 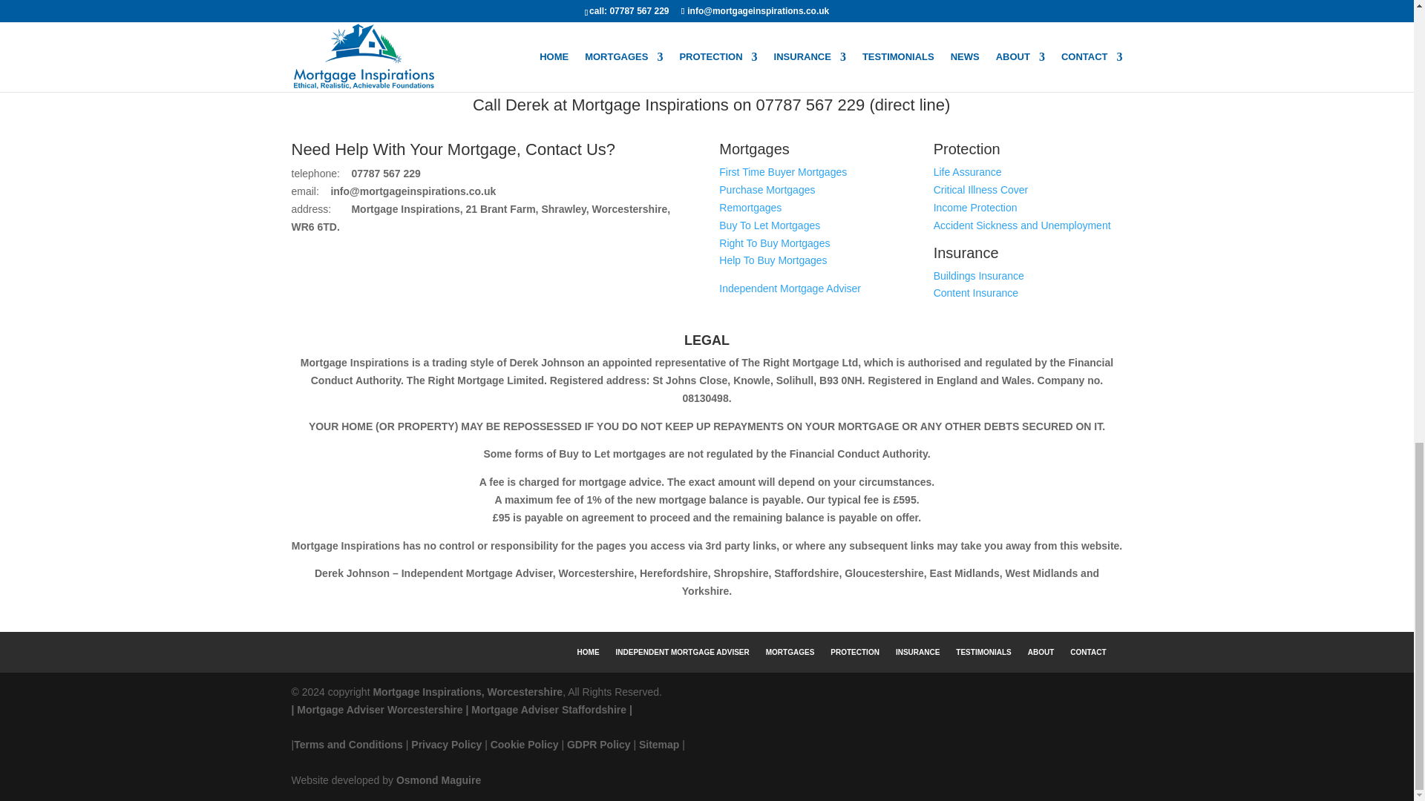 I want to click on Independent Mortgage Adviser, so click(x=790, y=289).